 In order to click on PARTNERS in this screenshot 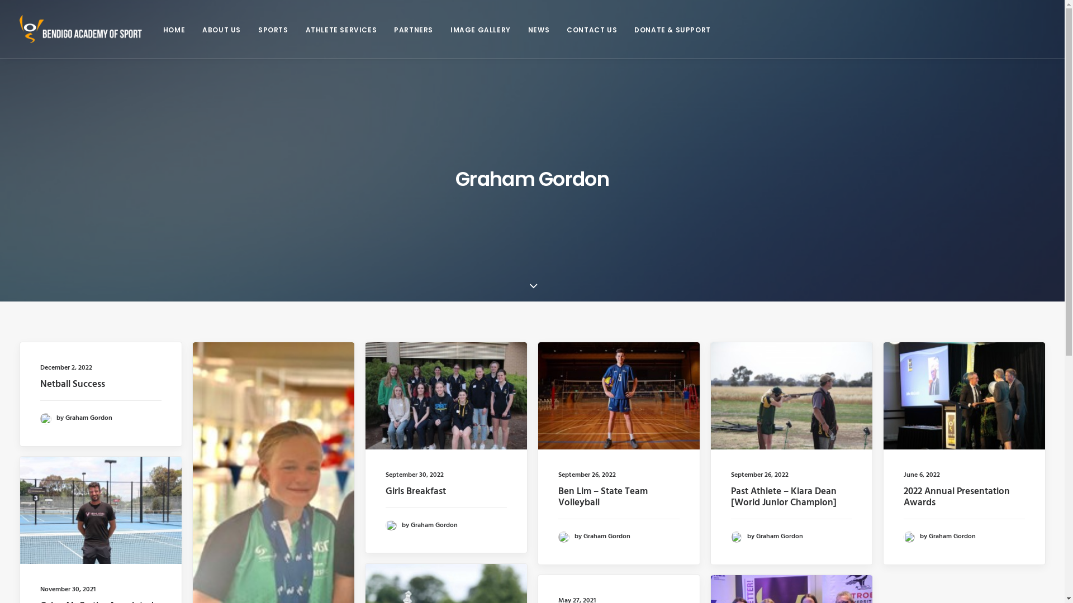, I will do `click(414, 29)`.